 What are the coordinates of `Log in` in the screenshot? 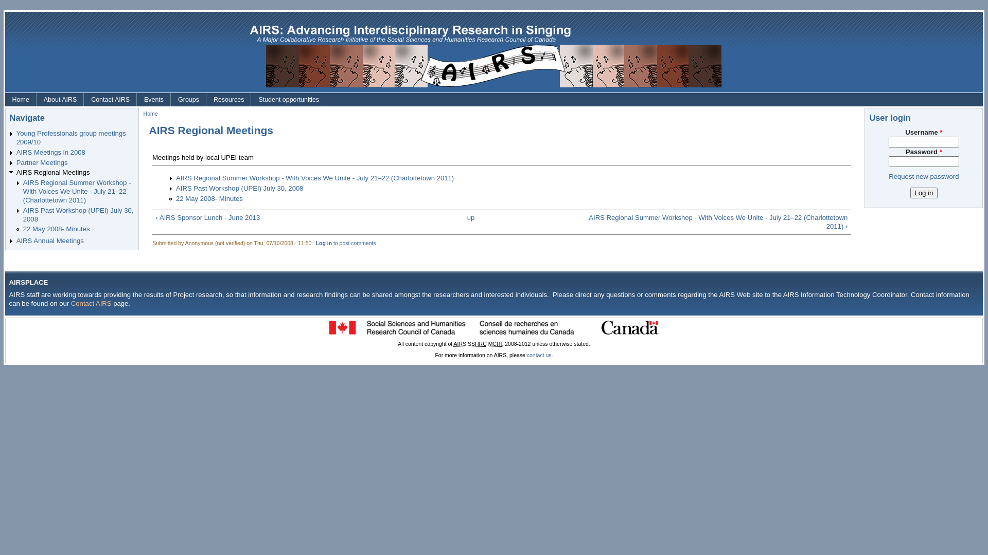 It's located at (924, 193).